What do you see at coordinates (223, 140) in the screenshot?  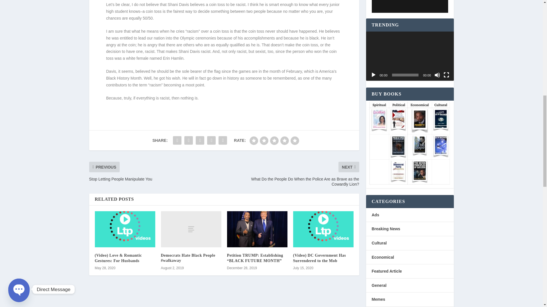 I see `Share "Nothing Is Racist Anymore" via Email` at bounding box center [223, 140].